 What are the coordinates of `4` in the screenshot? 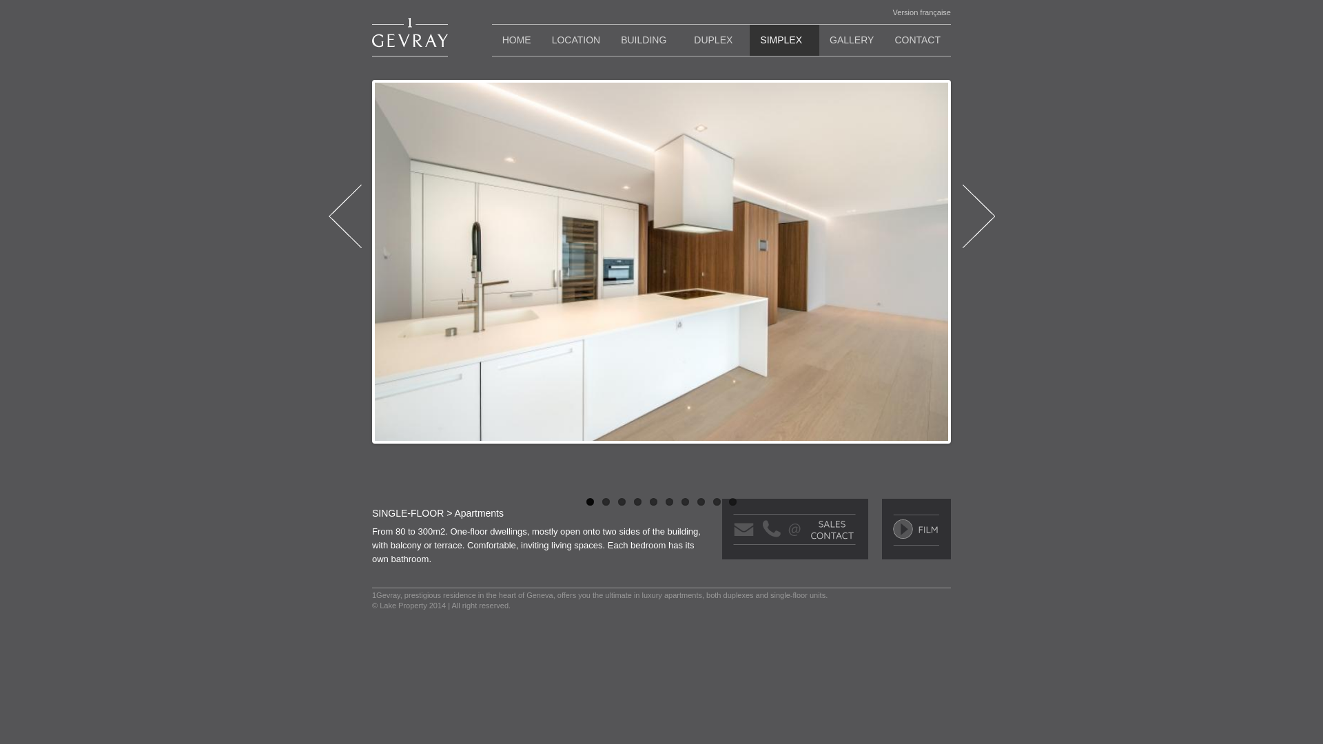 It's located at (638, 502).